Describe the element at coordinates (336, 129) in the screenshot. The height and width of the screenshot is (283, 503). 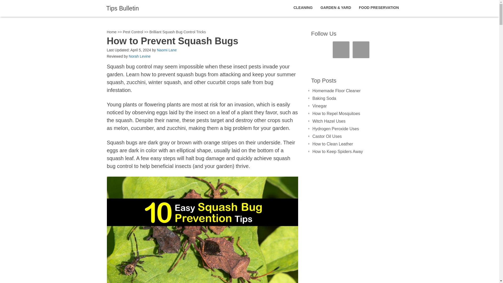
I see `Hydrogen Peroxide Uses` at that location.